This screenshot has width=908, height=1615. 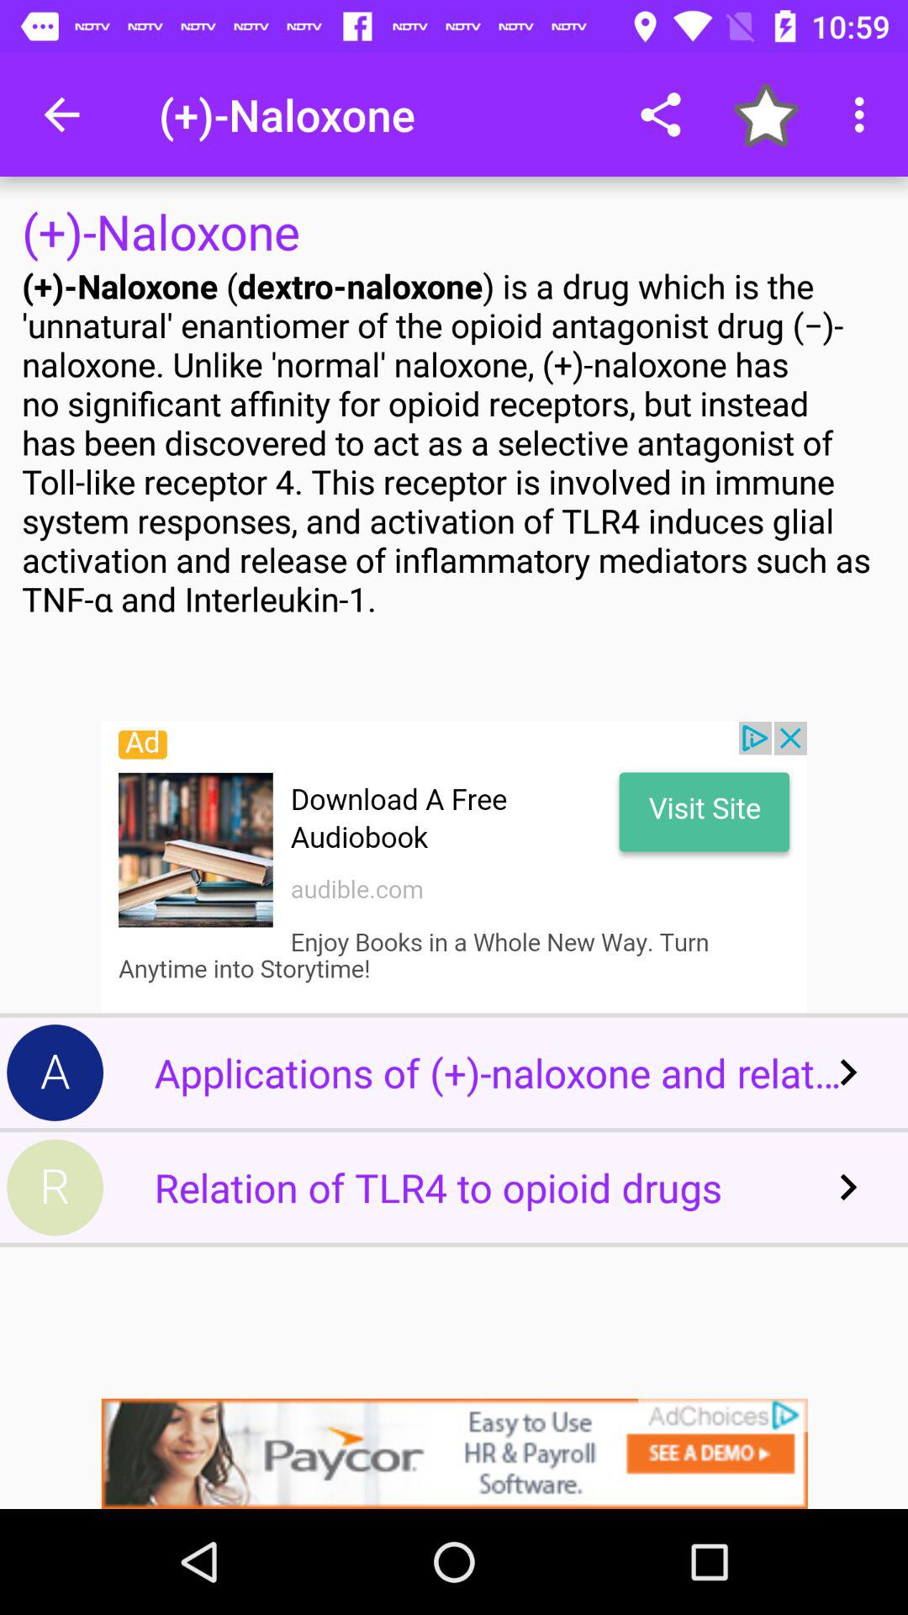 I want to click on advertisement link, so click(x=454, y=867).